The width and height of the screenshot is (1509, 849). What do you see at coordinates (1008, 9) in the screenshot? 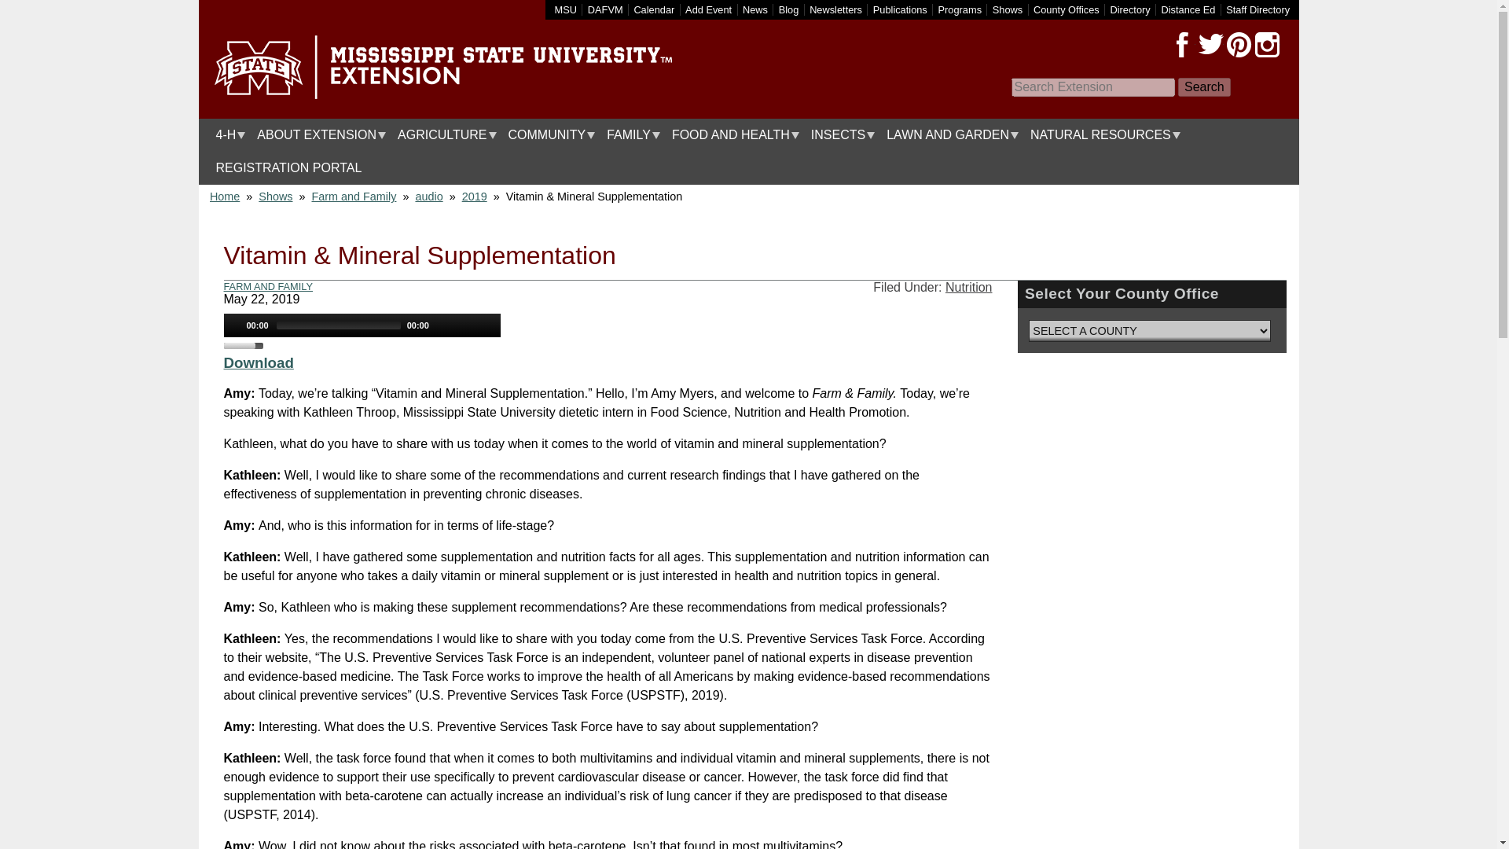
I see `Shows` at bounding box center [1008, 9].